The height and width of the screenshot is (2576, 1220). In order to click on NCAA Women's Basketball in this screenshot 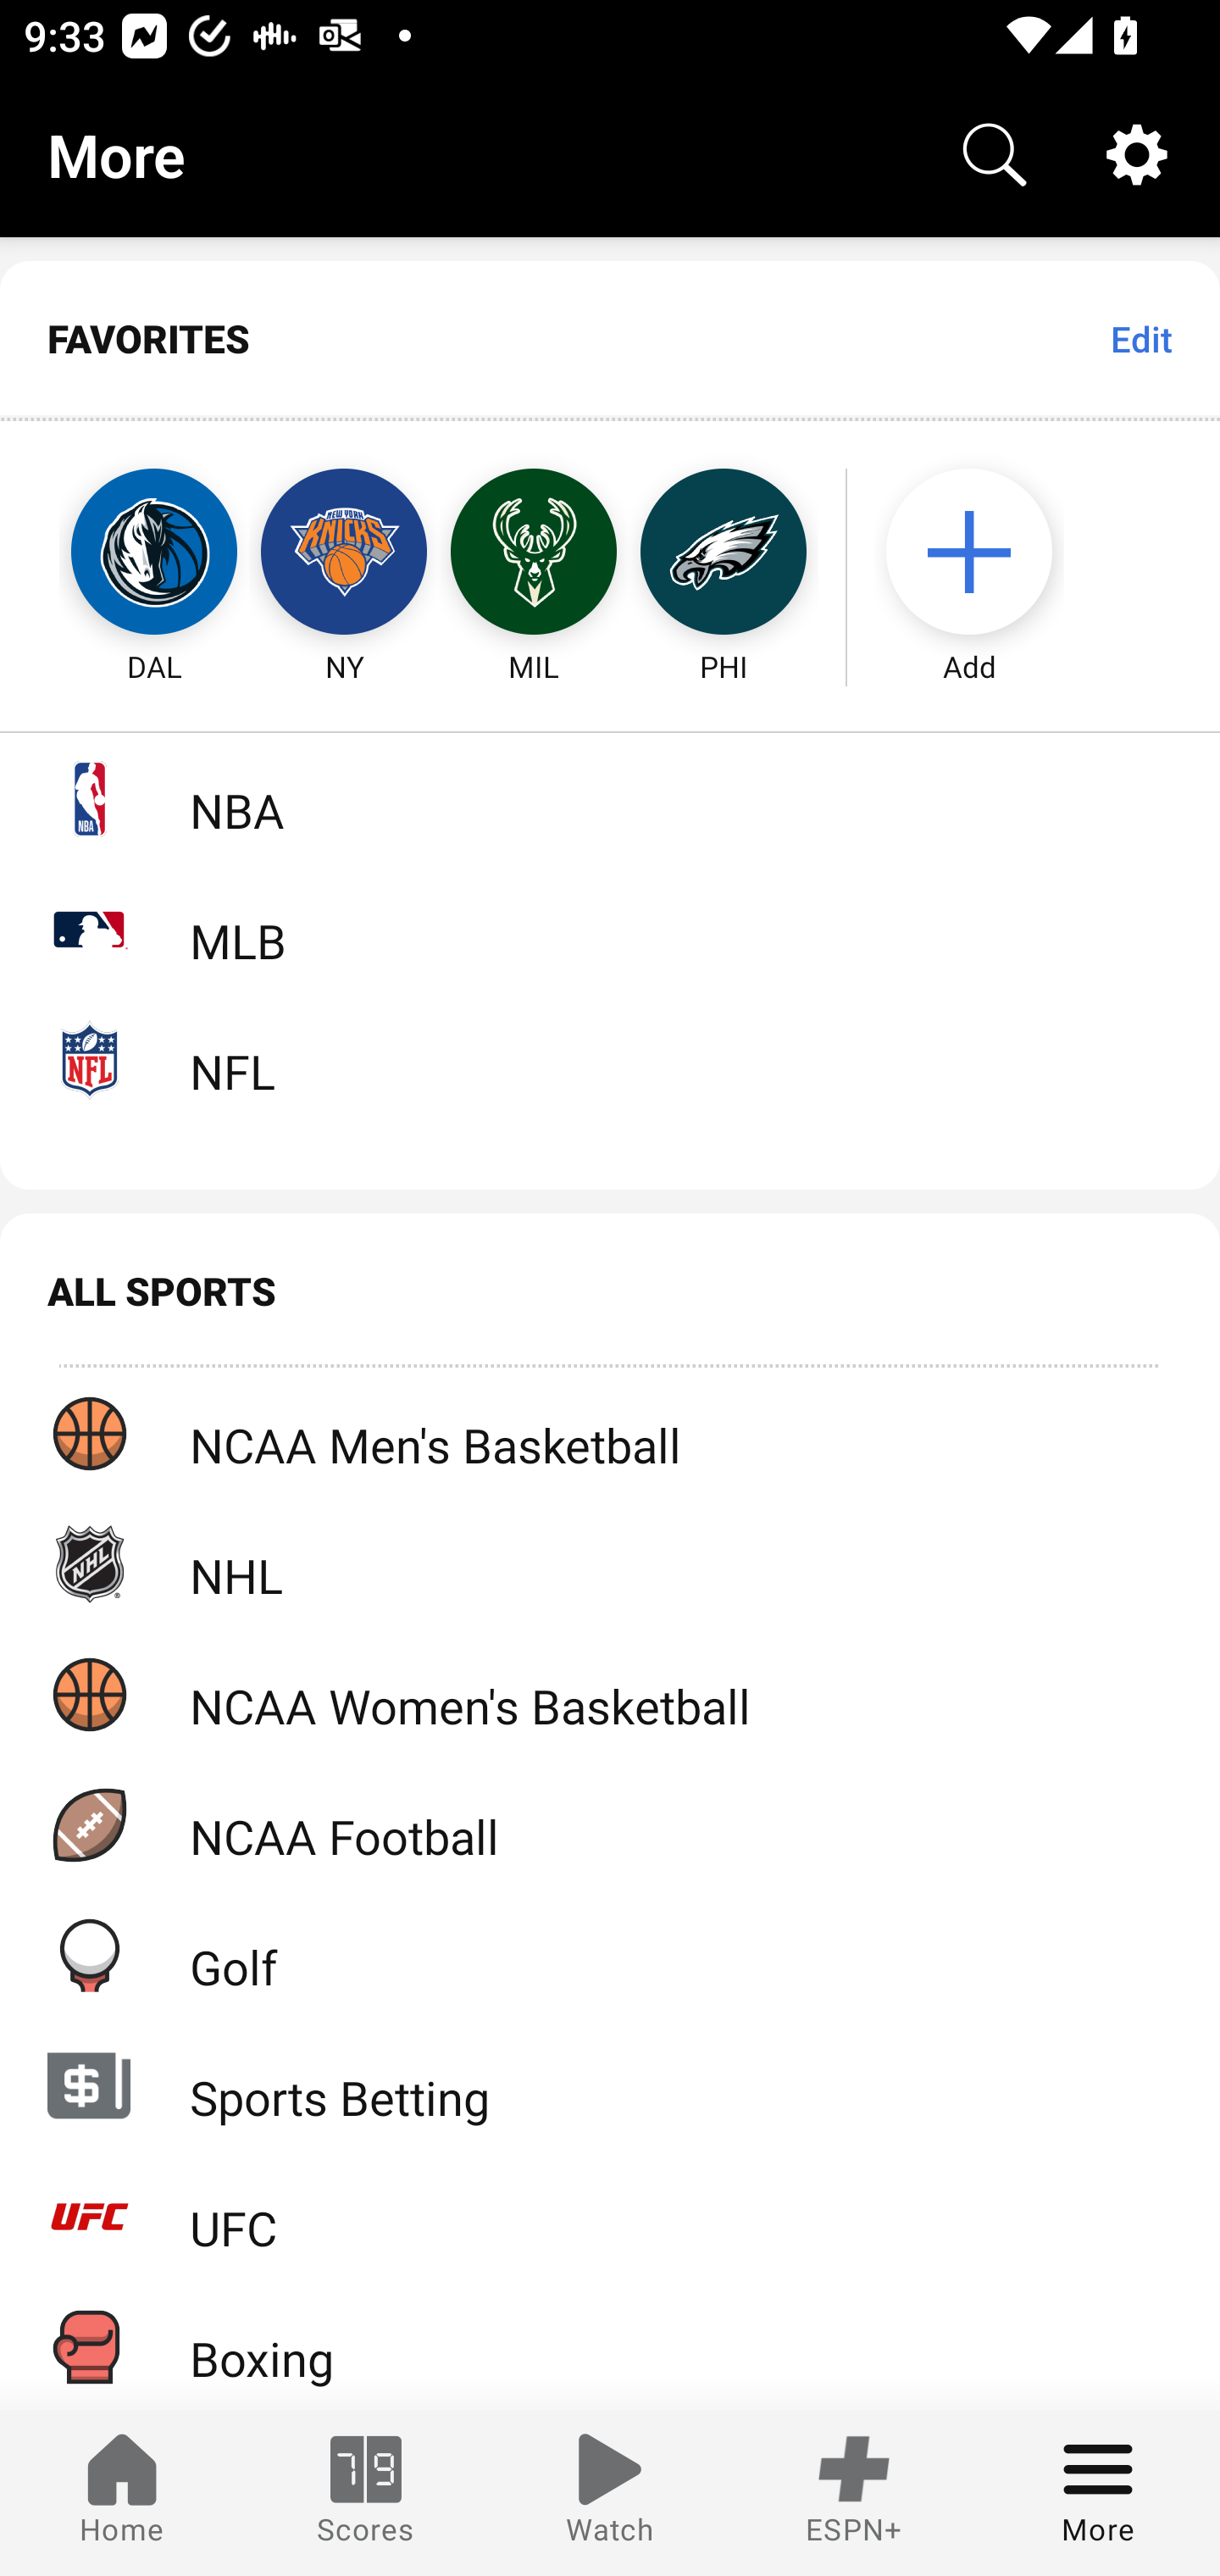, I will do `click(610, 1693)`.